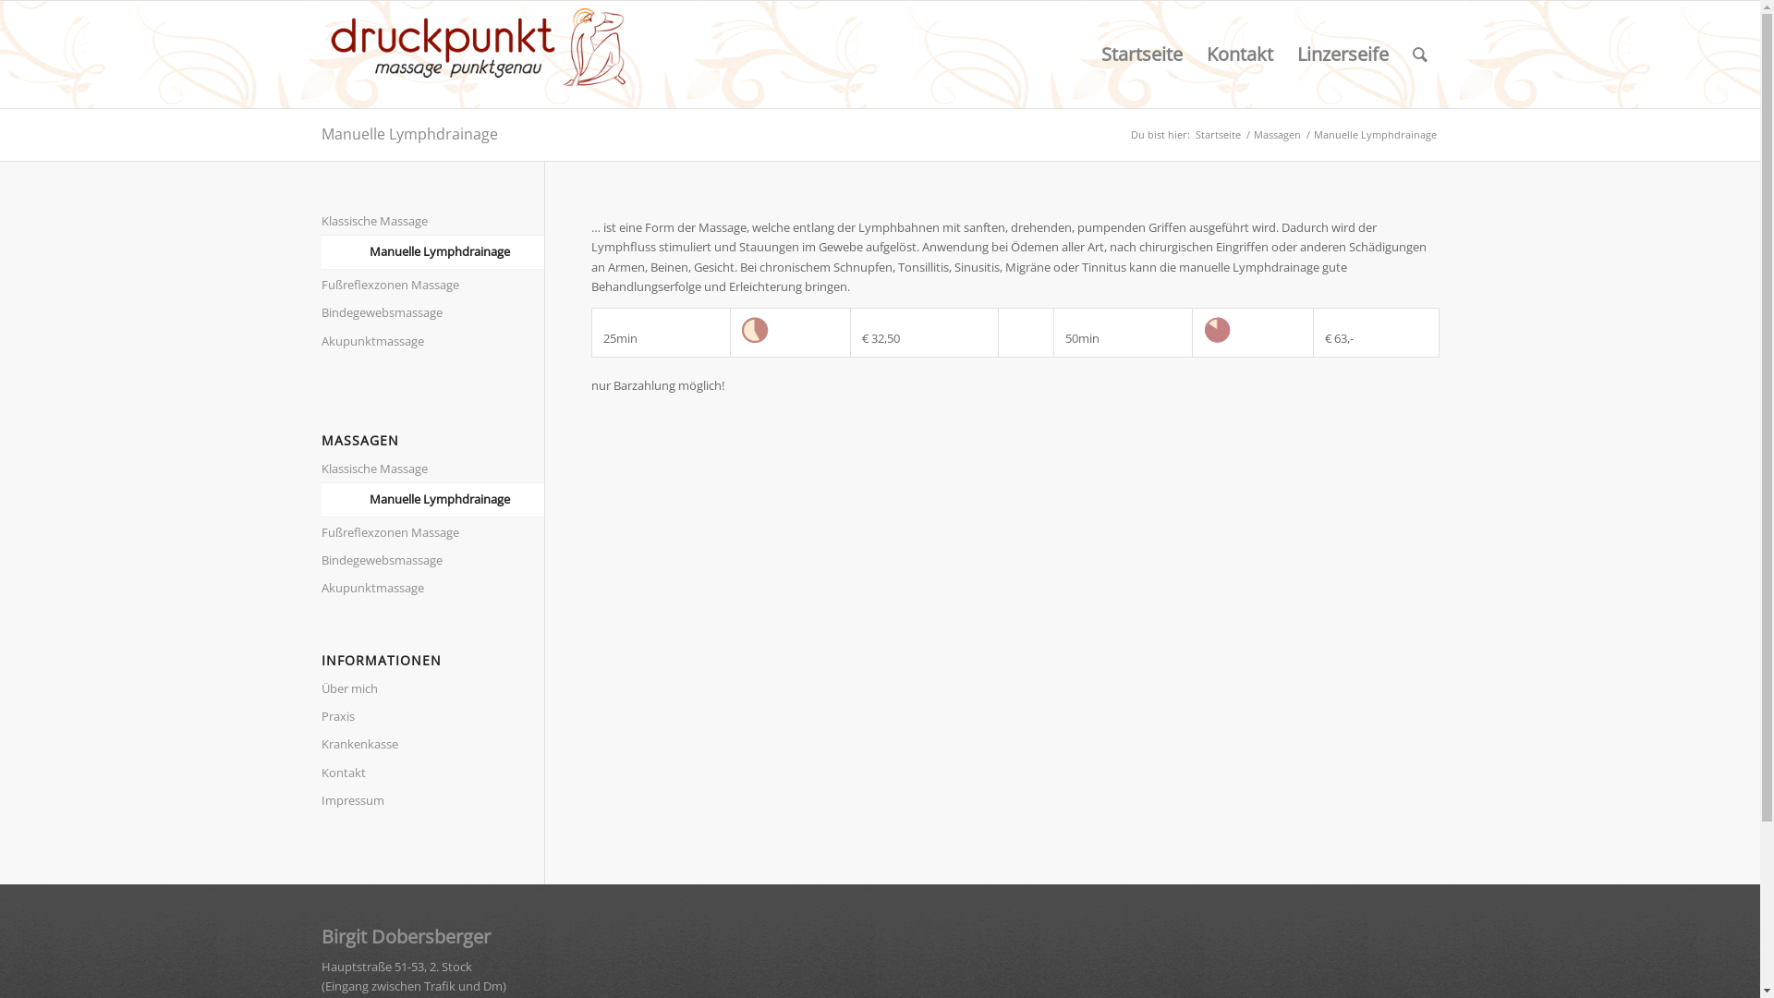  Describe the element at coordinates (410, 745) in the screenshot. I see `Krankenkasse` at that location.